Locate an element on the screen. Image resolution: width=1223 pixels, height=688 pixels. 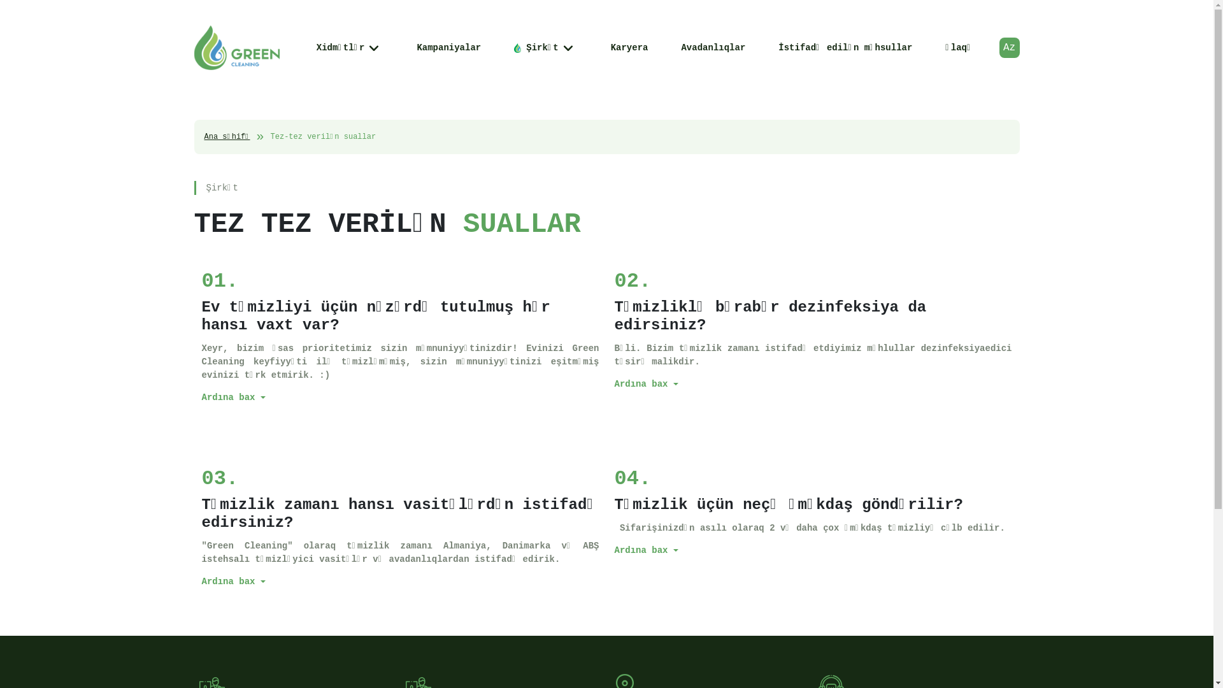
Kampaniyalar is located at coordinates (448, 47).